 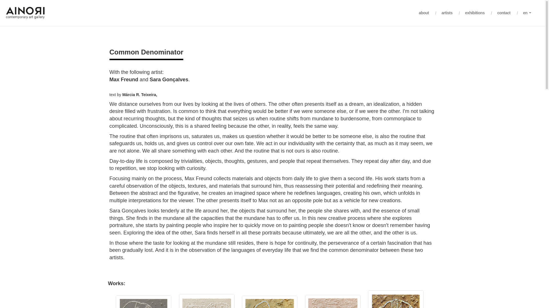 I want to click on en, so click(x=527, y=13).